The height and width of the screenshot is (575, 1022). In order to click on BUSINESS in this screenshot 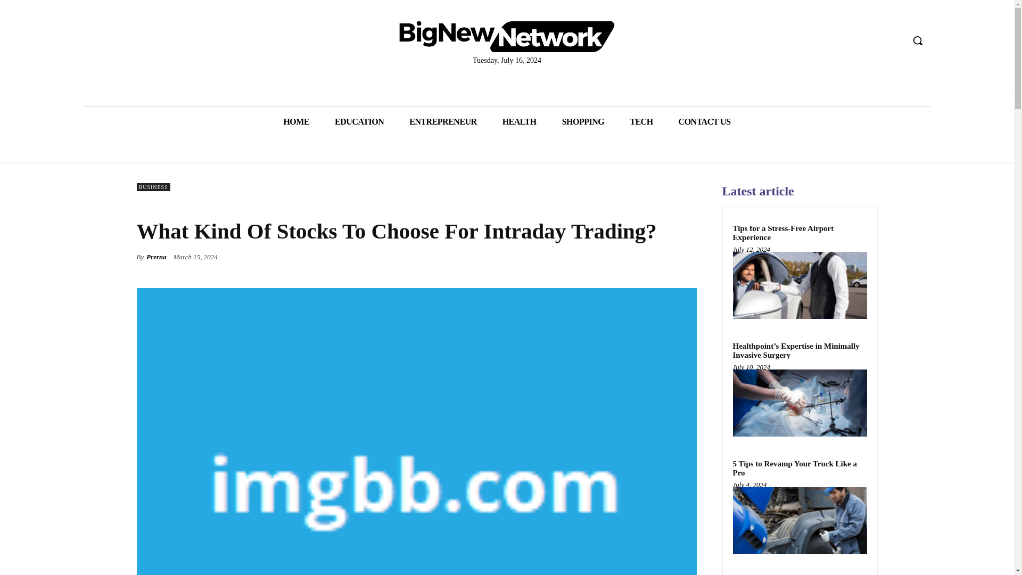, I will do `click(152, 187)`.